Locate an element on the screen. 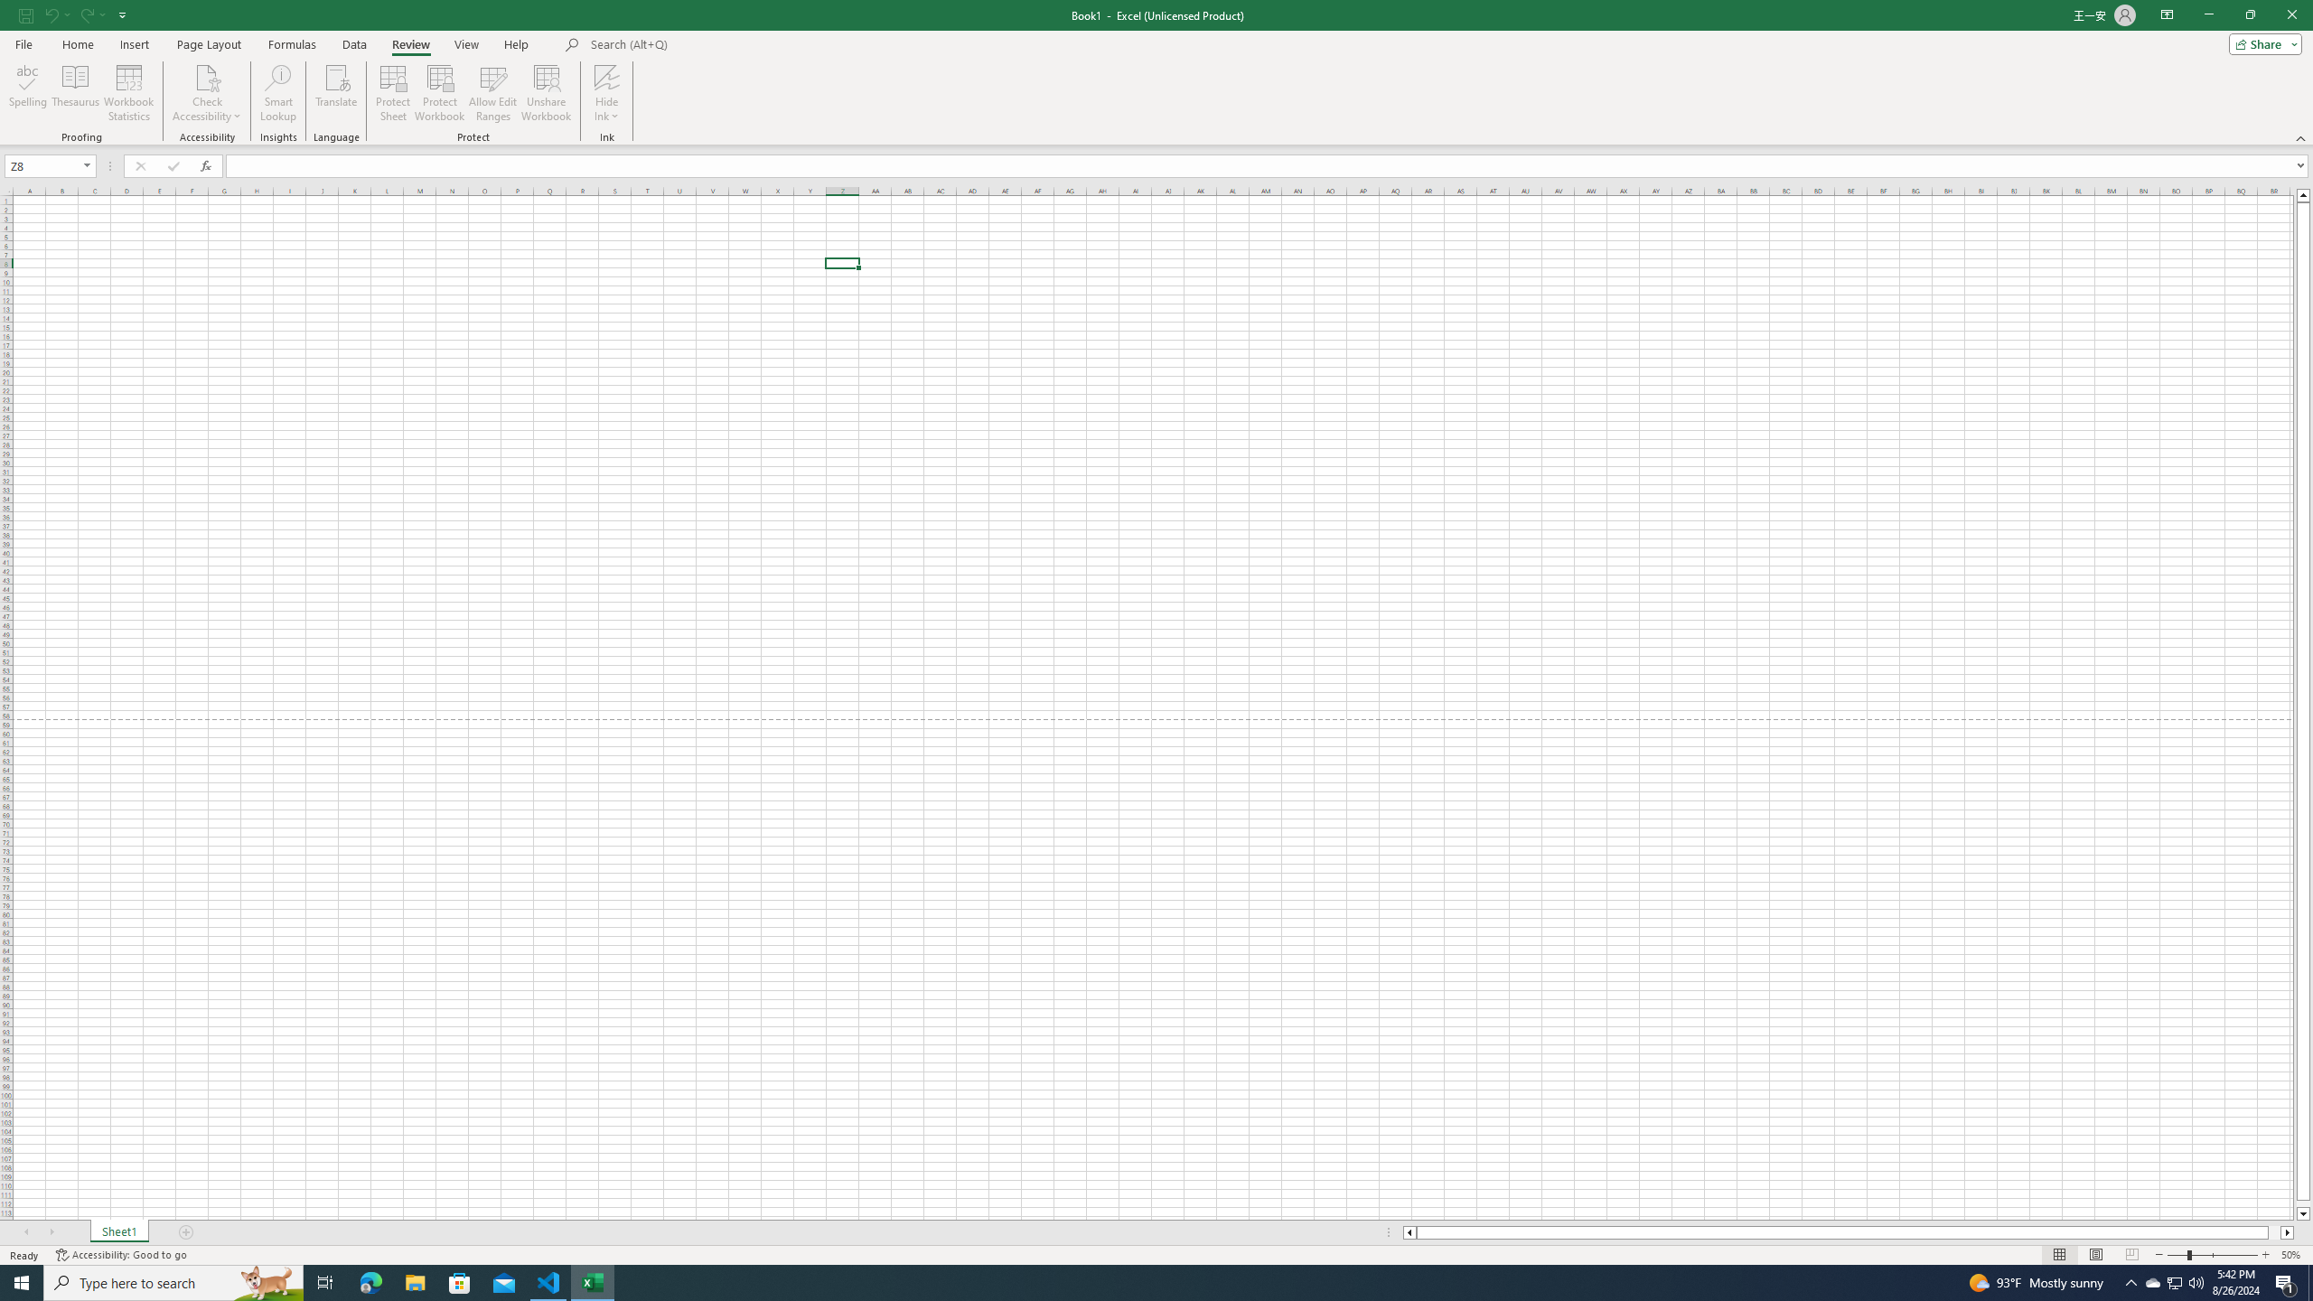  Unshare Workbook is located at coordinates (547, 93).